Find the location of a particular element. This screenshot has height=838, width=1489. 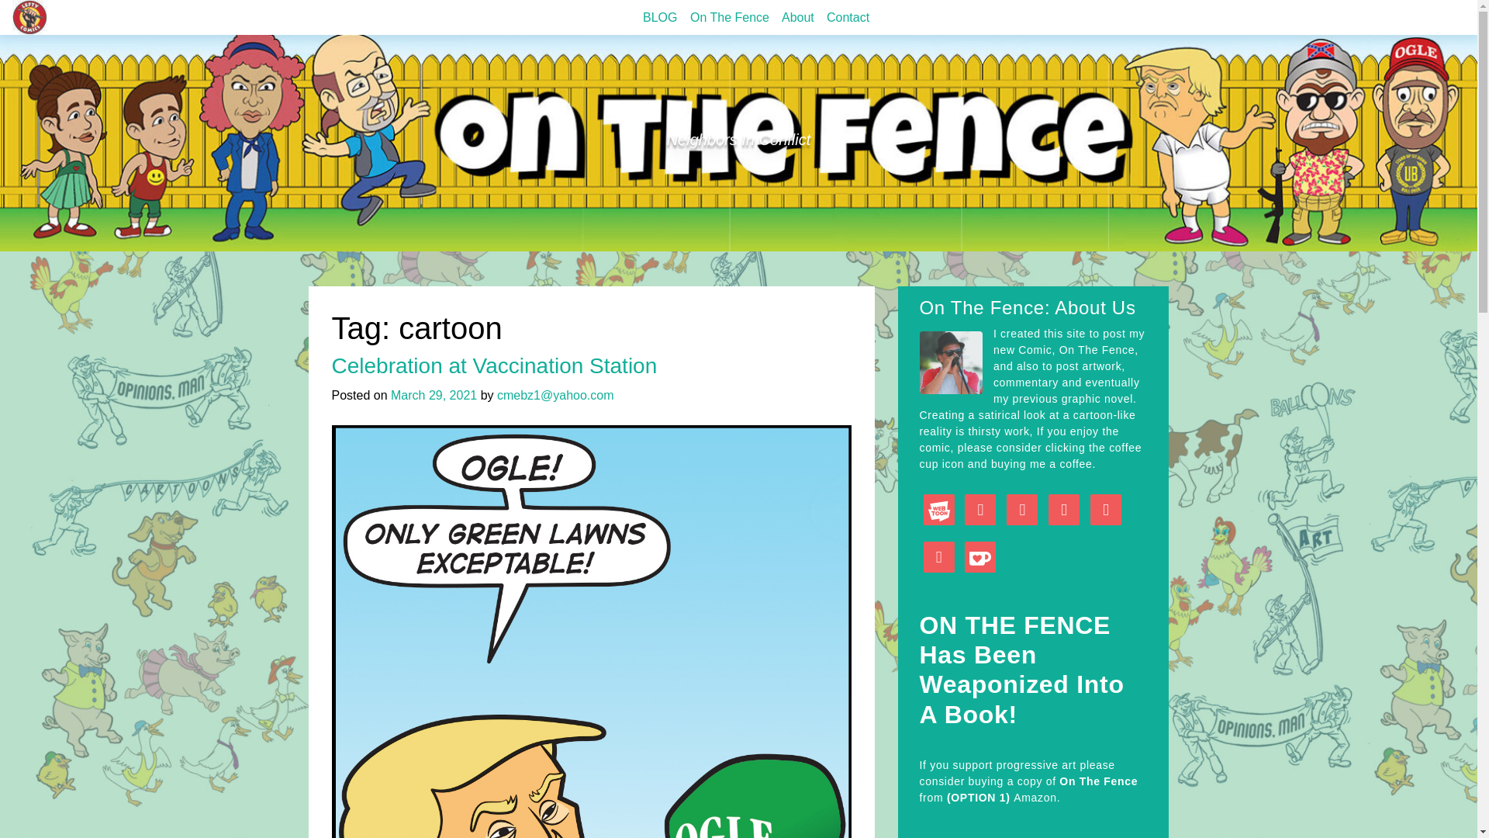

Line Webtoon is located at coordinates (938, 509).